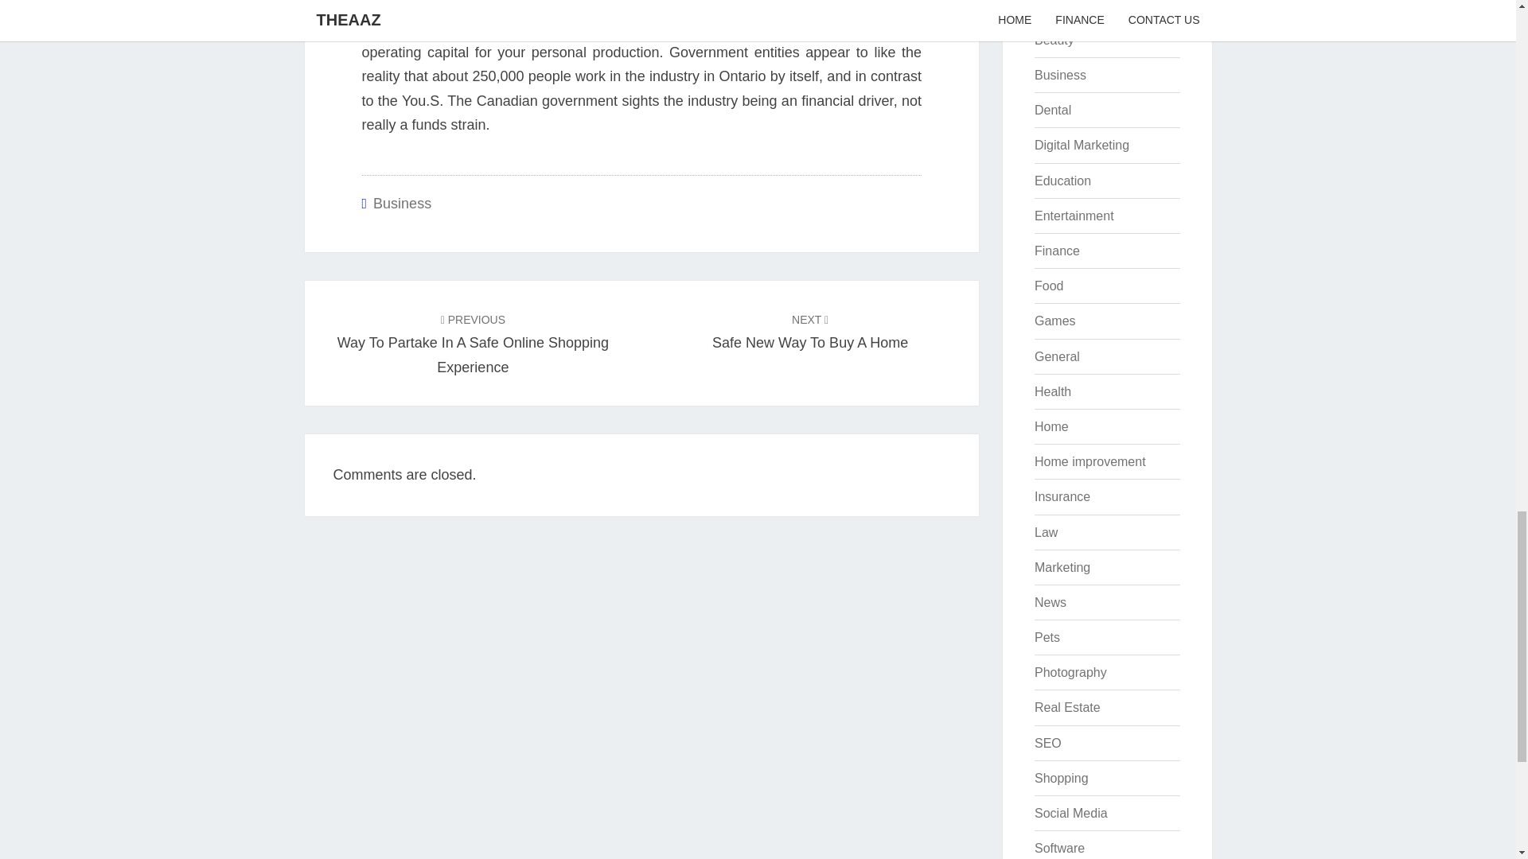 This screenshot has width=1528, height=859. What do you see at coordinates (1070, 673) in the screenshot?
I see `Photography` at bounding box center [1070, 673].